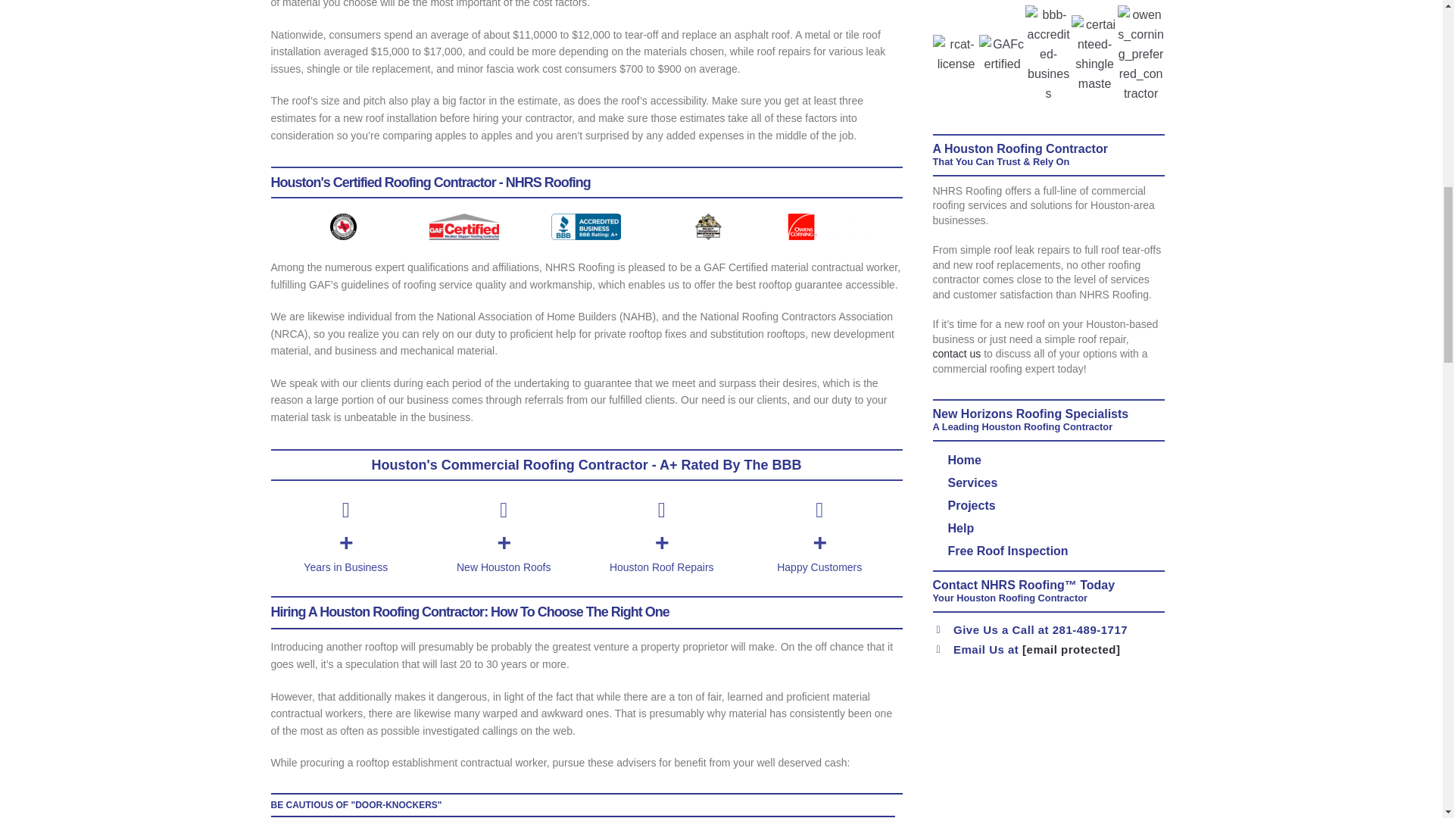  What do you see at coordinates (1051, 528) in the screenshot?
I see `Help` at bounding box center [1051, 528].